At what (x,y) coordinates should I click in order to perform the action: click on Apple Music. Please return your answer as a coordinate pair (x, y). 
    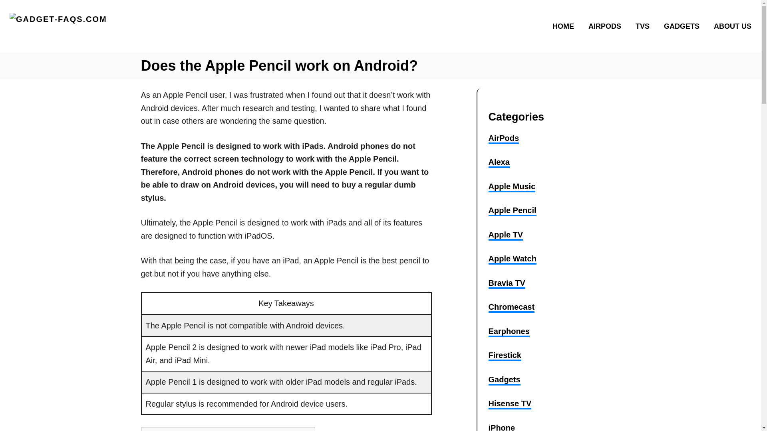
    Looking at the image, I should click on (511, 187).